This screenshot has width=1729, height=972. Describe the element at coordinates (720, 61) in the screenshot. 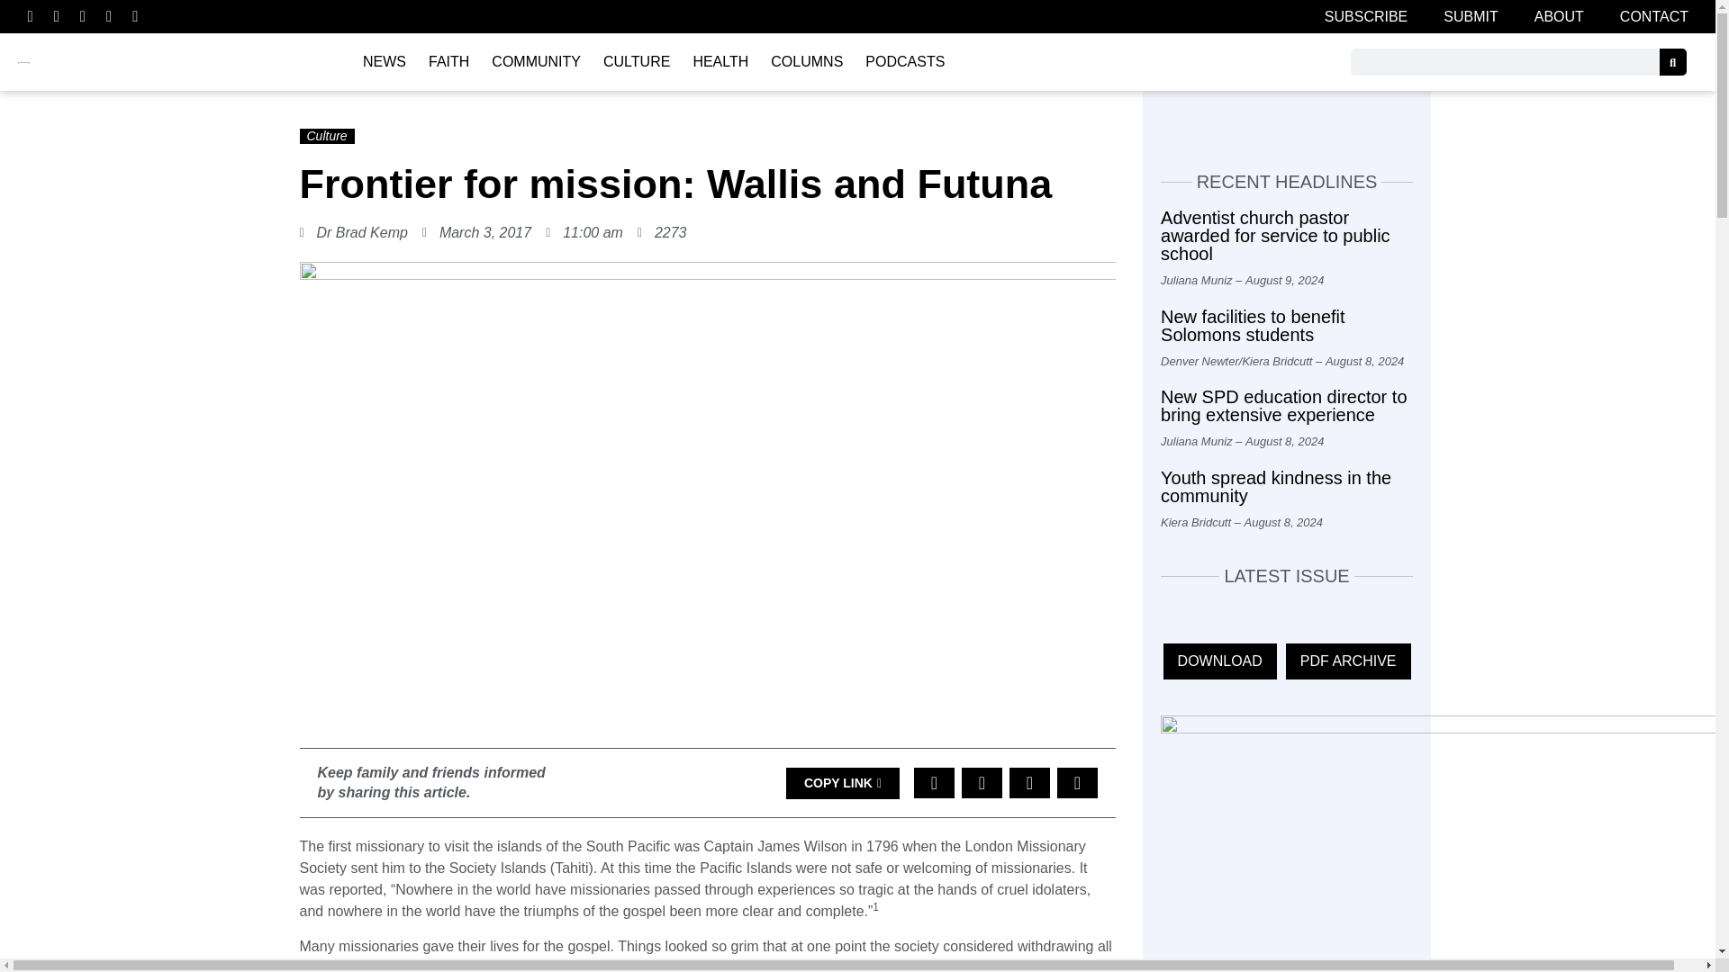

I see `HEALTH` at that location.